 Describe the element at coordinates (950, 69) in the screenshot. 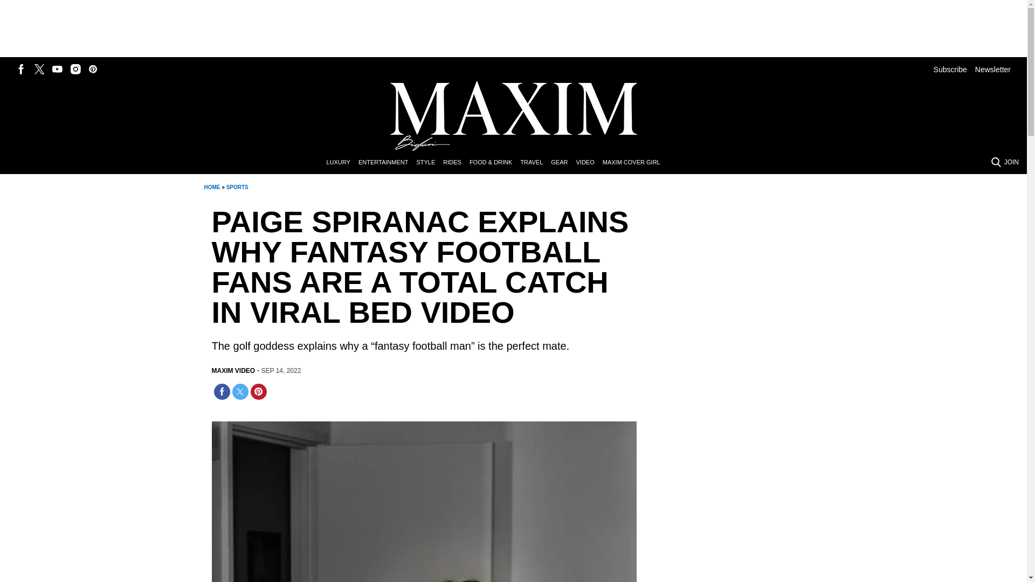

I see `Subscribe` at that location.